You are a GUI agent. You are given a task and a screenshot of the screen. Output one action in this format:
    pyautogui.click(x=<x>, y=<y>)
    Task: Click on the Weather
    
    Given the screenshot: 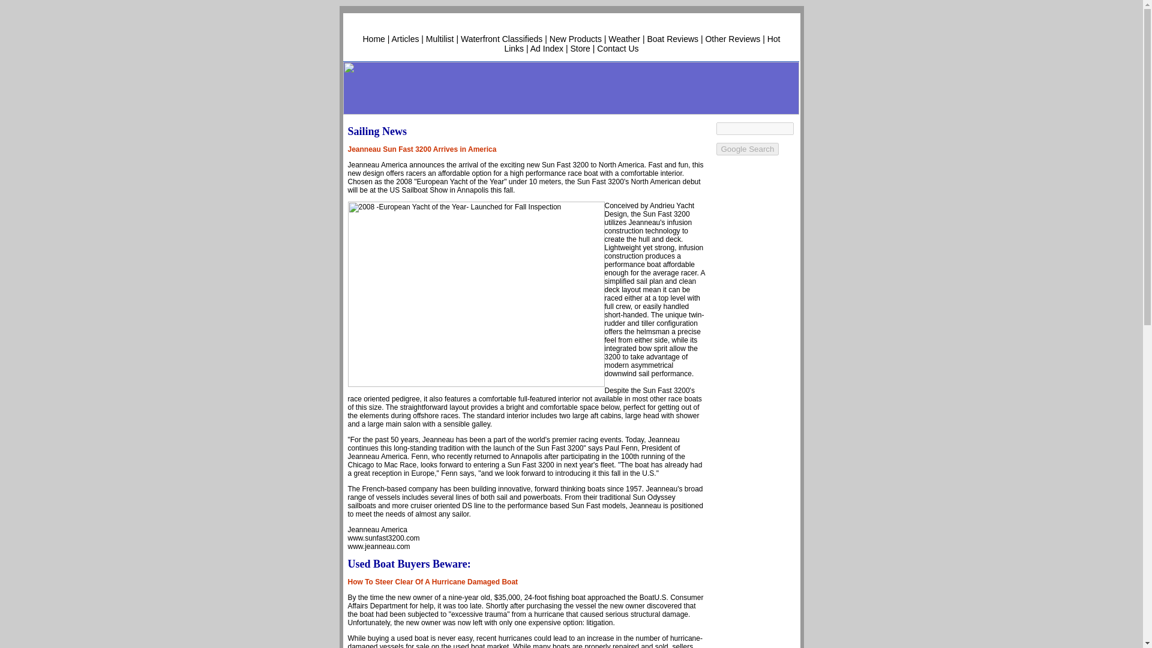 What is the action you would take?
    pyautogui.click(x=624, y=39)
    